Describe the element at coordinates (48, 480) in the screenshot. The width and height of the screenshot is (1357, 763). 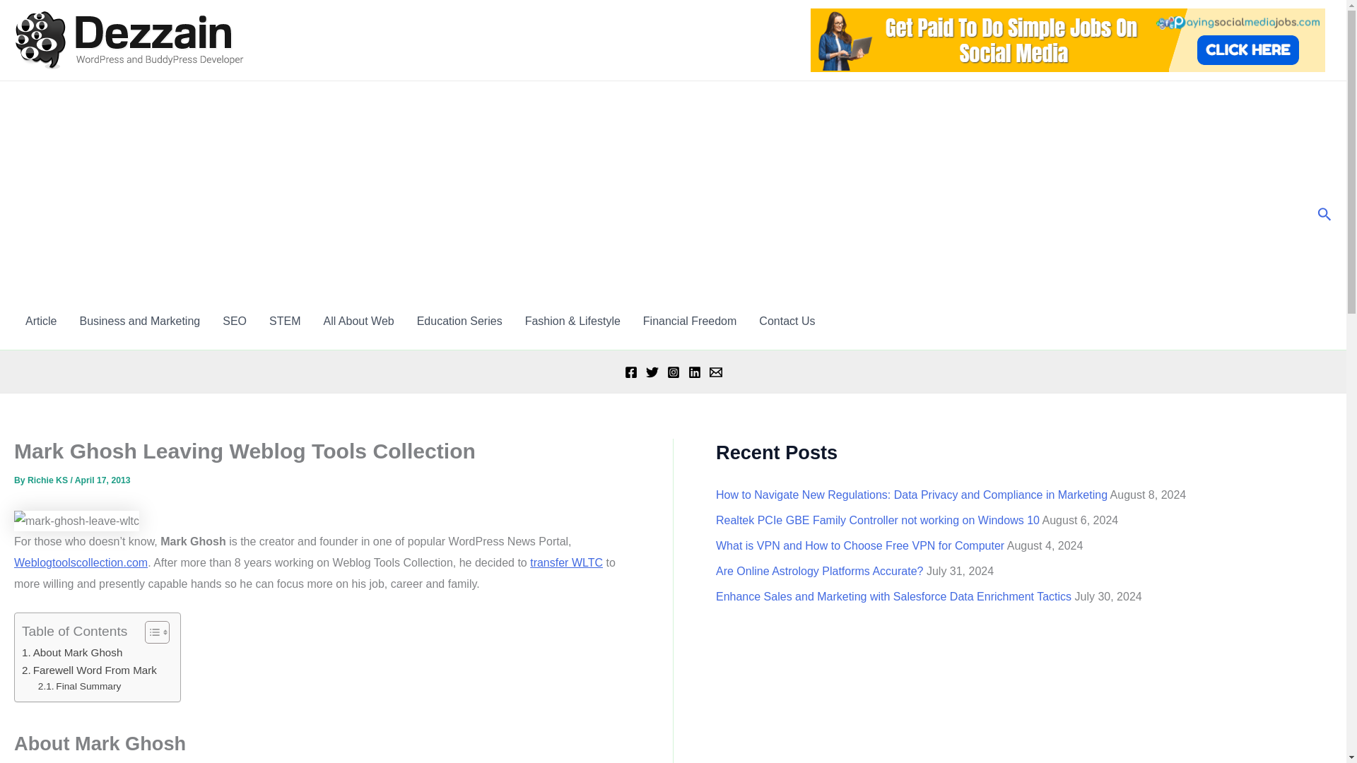
I see `View all posts by Richie KS` at that location.